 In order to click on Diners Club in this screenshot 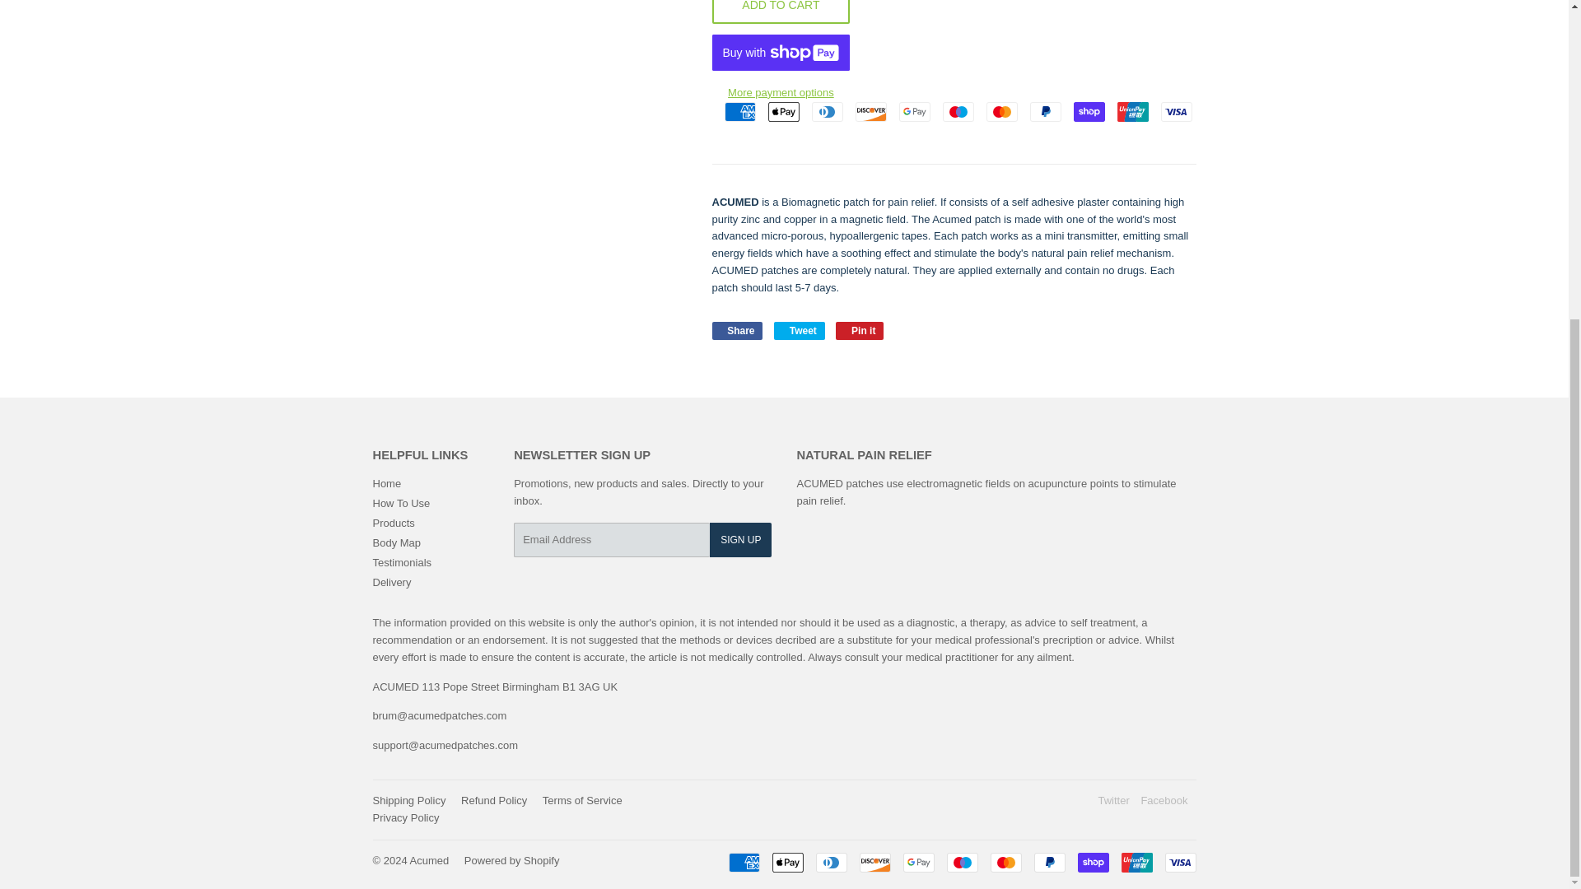, I will do `click(827, 112)`.